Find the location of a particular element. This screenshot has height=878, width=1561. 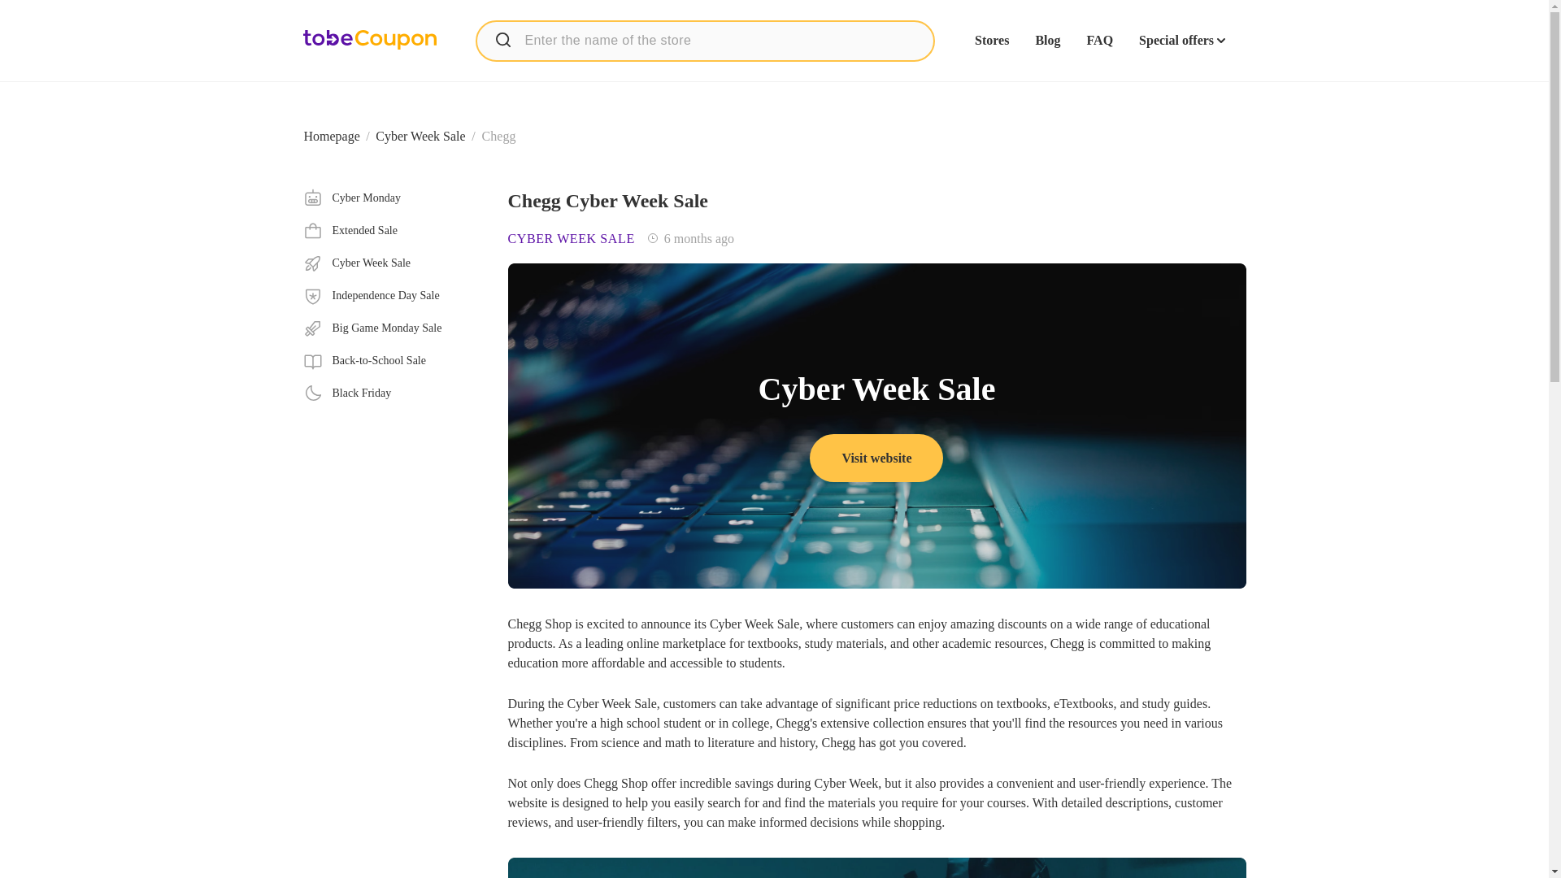

Back-to-School Sale is located at coordinates (392, 361).